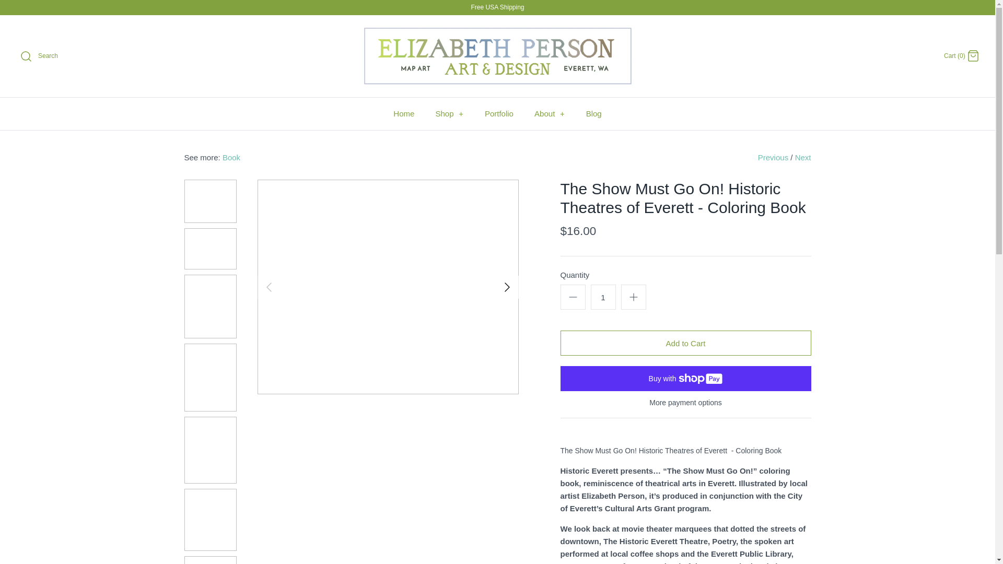 This screenshot has height=564, width=1003. What do you see at coordinates (499, 114) in the screenshot?
I see `Portfolio` at bounding box center [499, 114].